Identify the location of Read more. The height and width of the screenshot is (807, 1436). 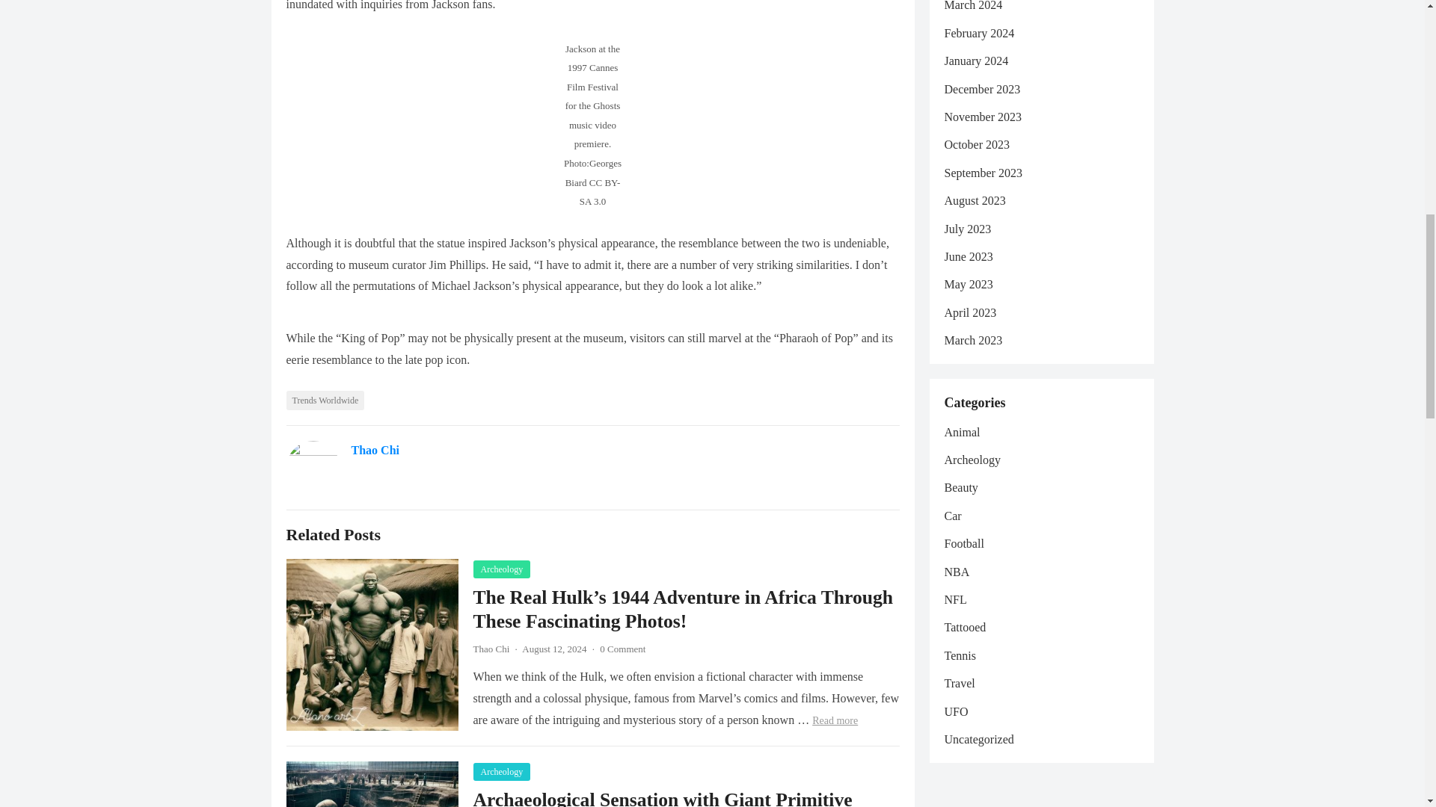
(835, 720).